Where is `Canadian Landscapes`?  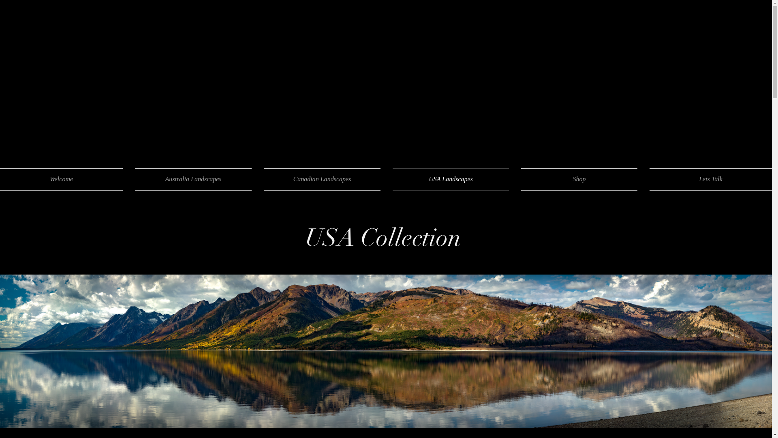 Canadian Landscapes is located at coordinates (322, 179).